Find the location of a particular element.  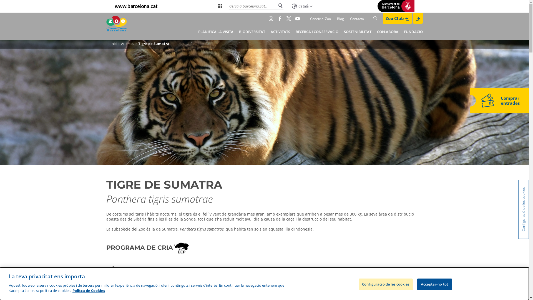

Comprar entrades is located at coordinates (499, 101).